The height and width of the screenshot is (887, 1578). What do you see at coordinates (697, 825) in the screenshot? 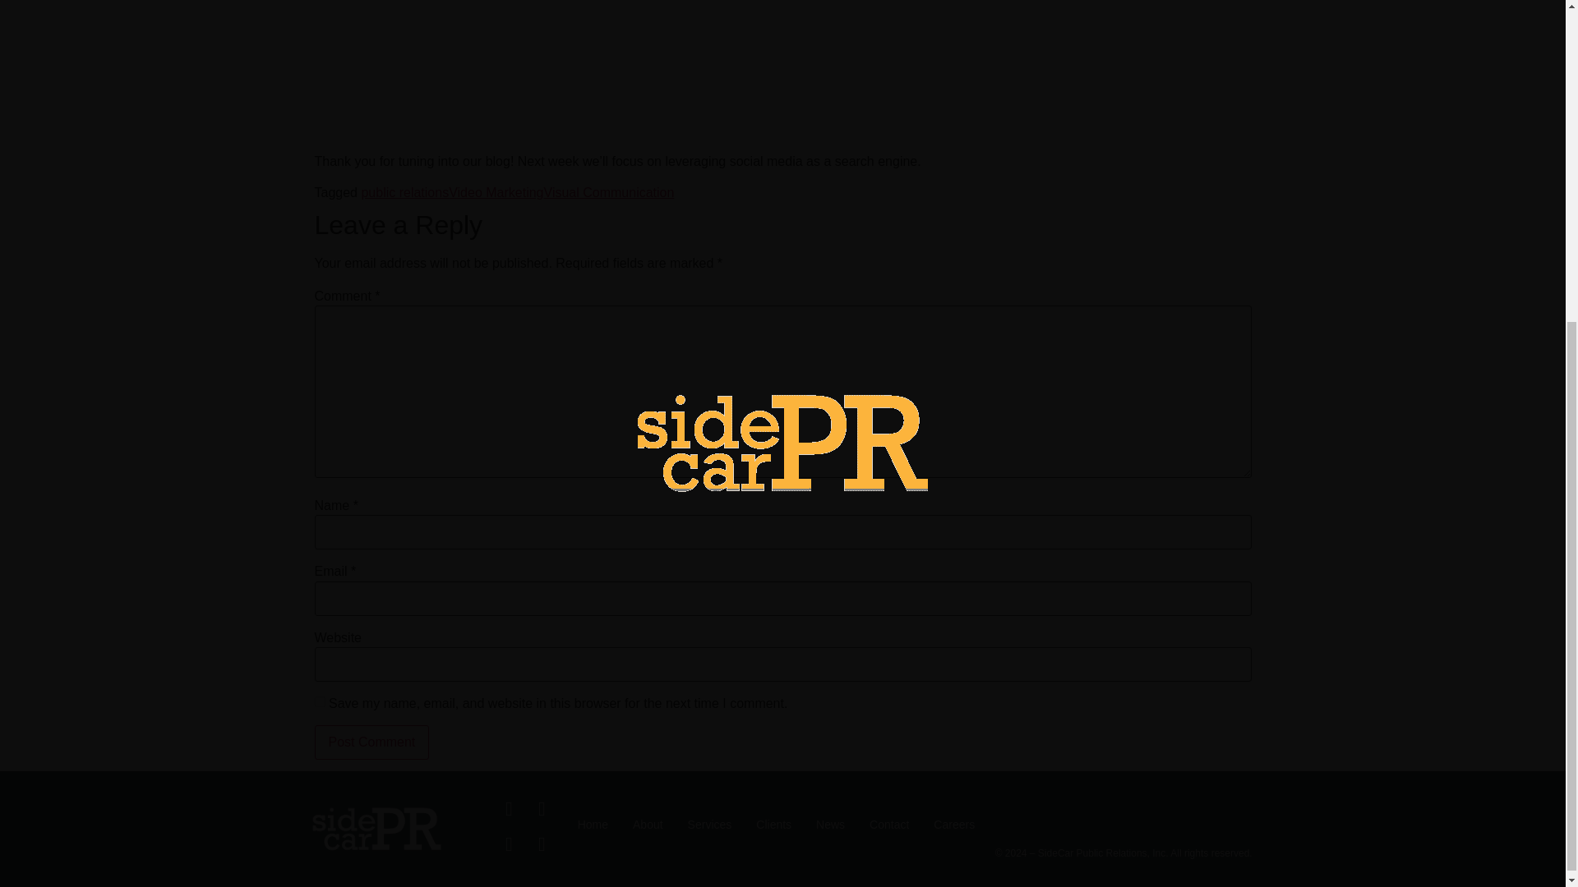
I see `Services` at bounding box center [697, 825].